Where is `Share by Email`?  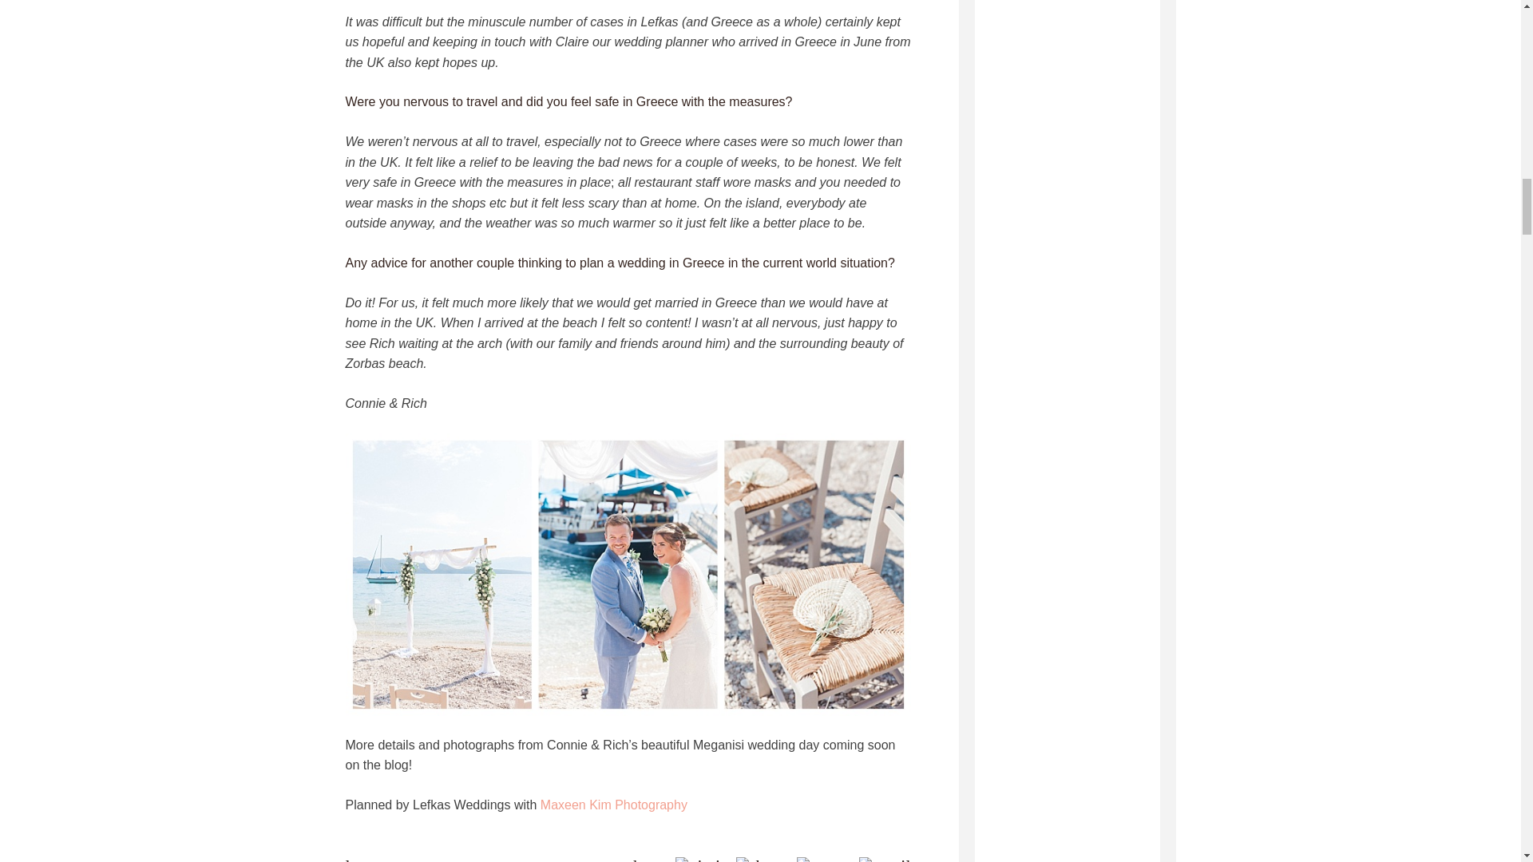
Share by Email is located at coordinates (885, 859).